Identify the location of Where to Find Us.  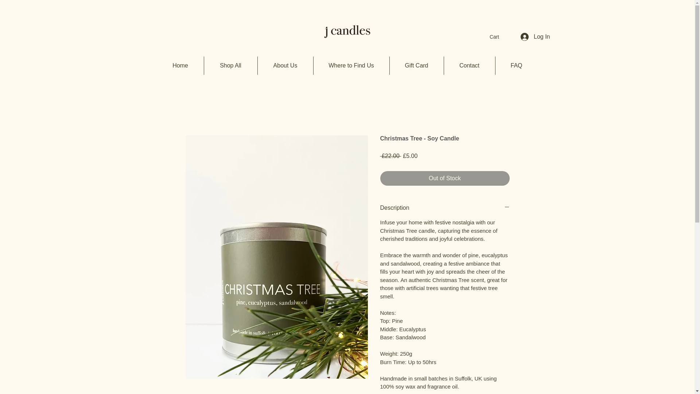
(351, 66).